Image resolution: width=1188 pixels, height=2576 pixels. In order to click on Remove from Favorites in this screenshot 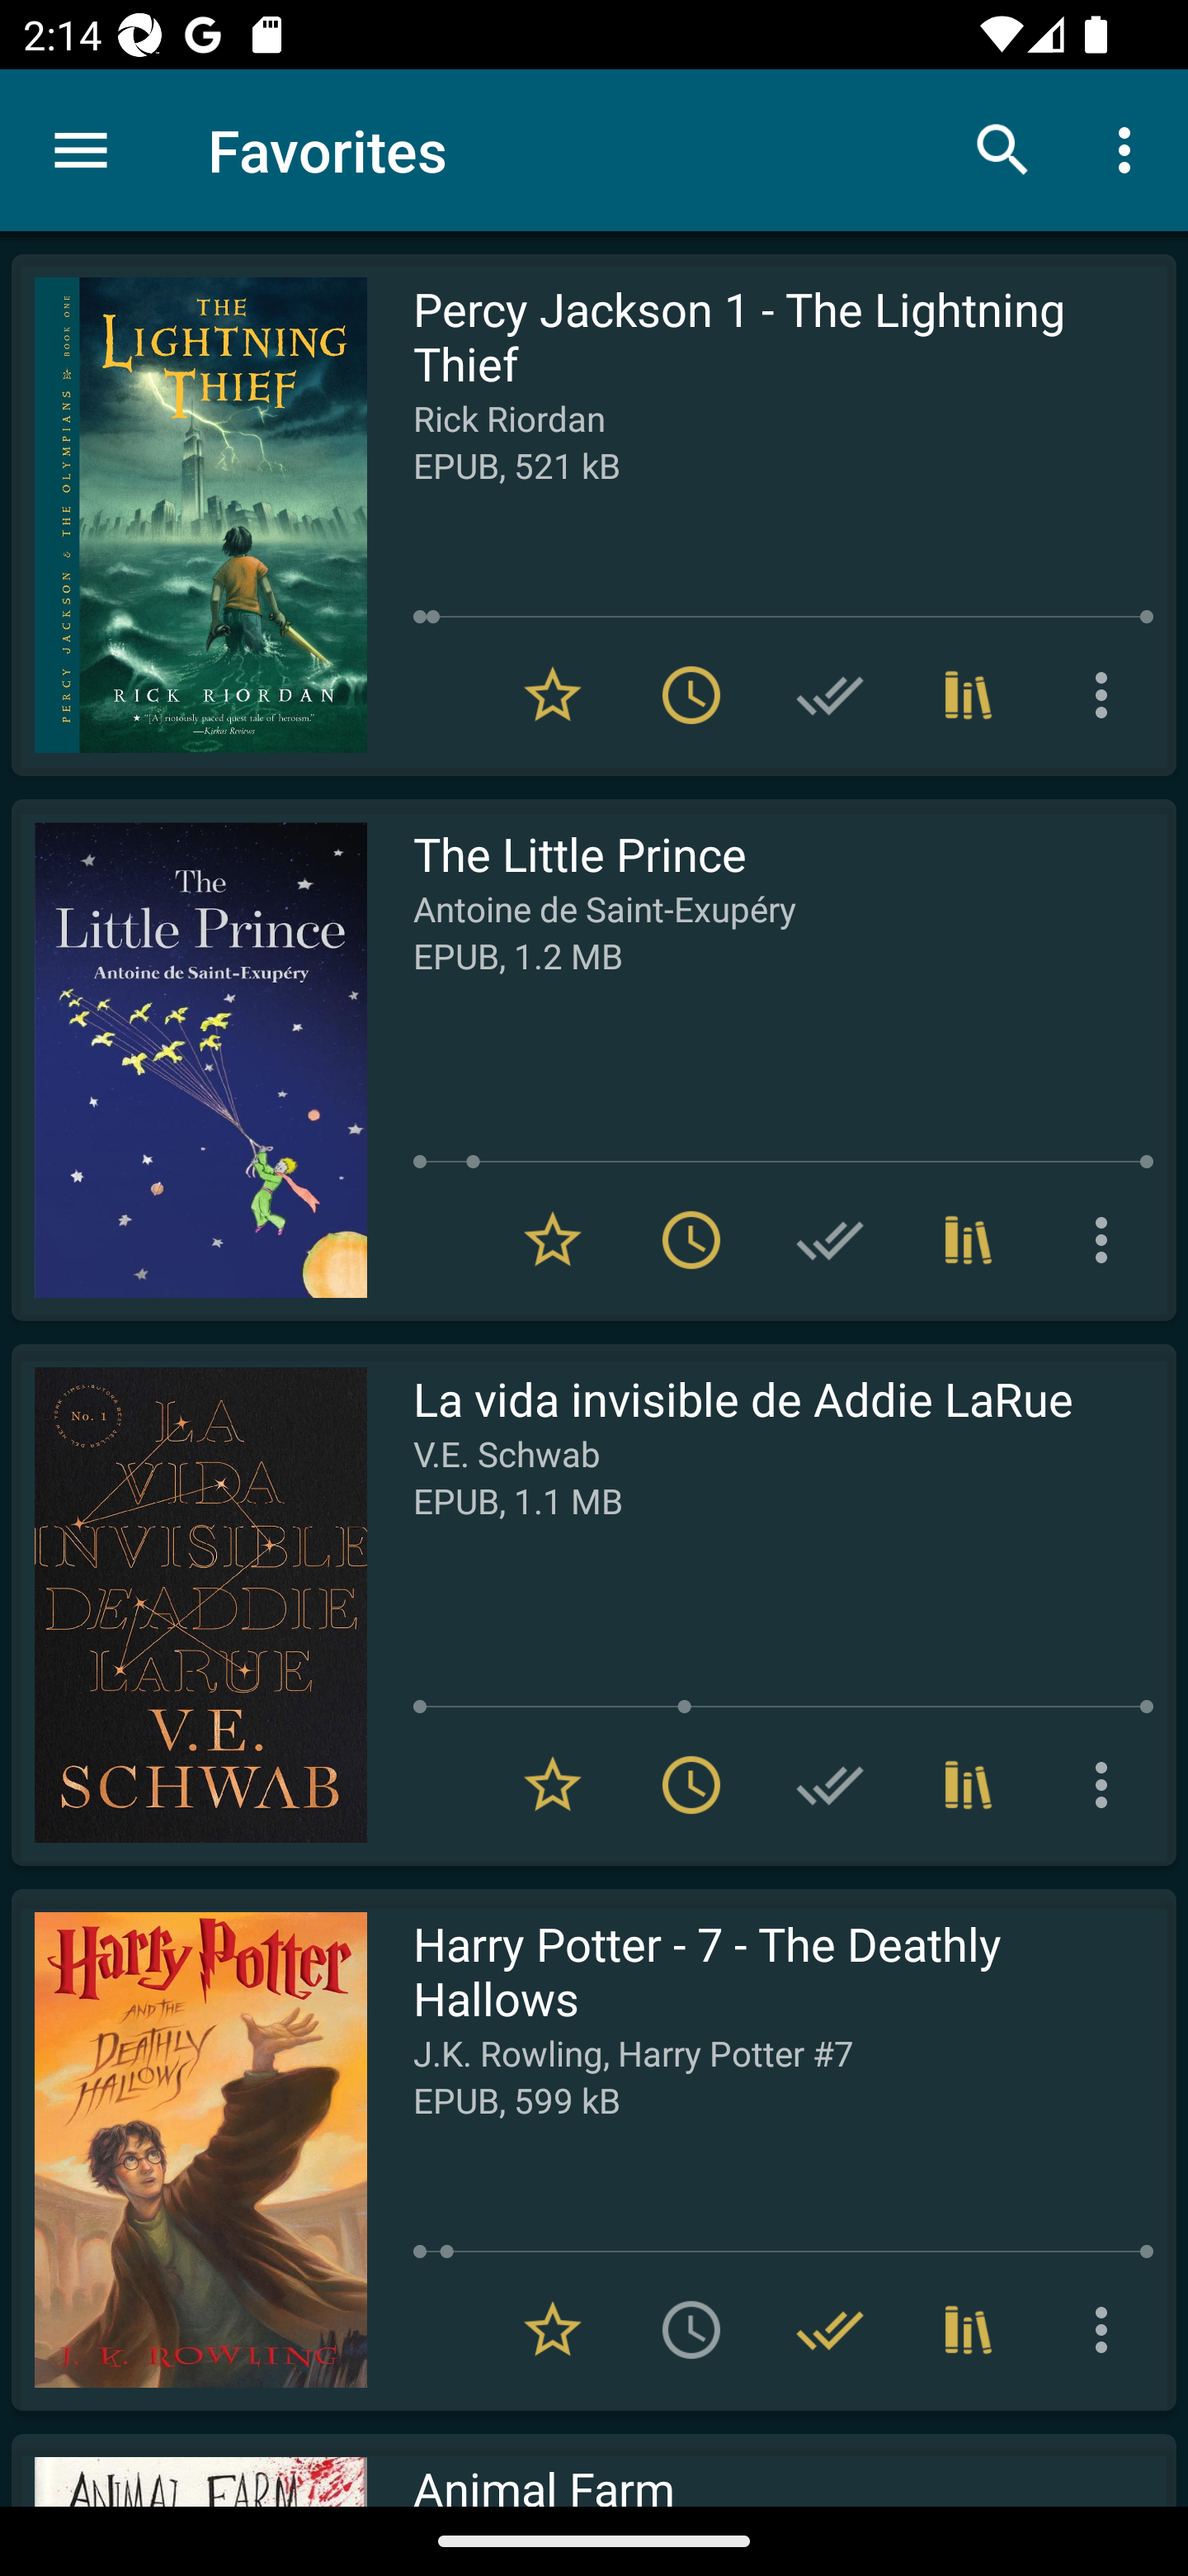, I will do `click(553, 1238)`.